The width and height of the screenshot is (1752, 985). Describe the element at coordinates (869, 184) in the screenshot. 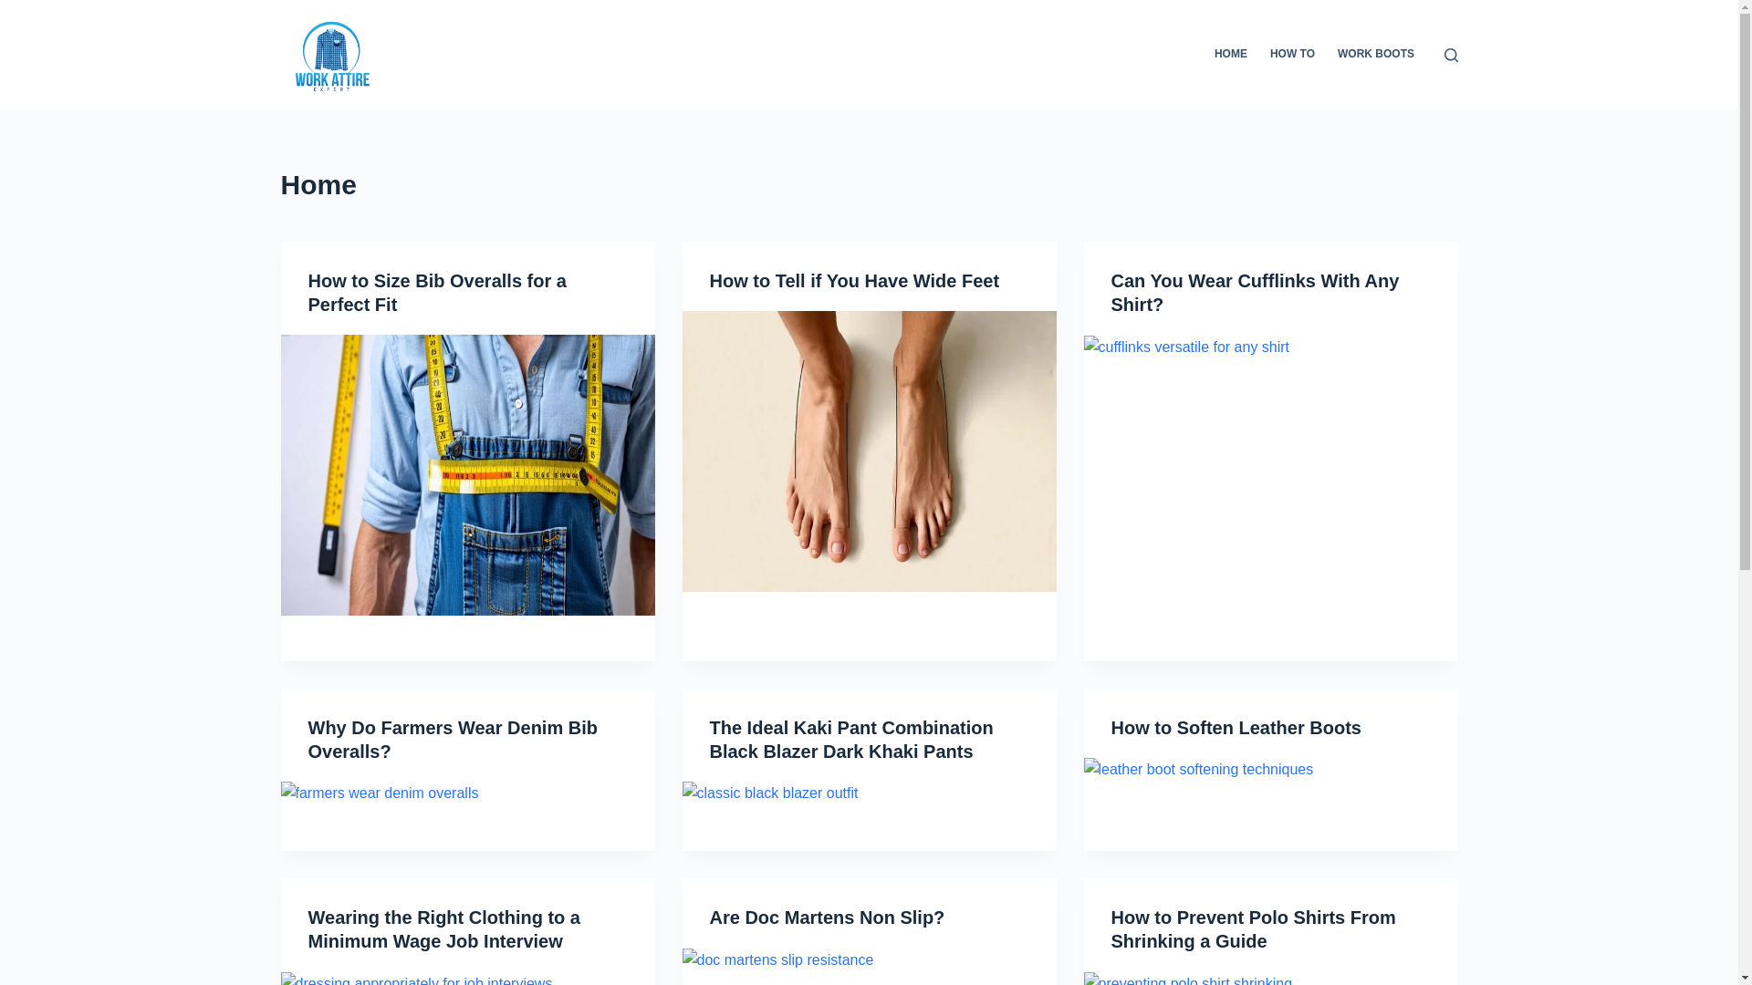

I see `Home` at that location.